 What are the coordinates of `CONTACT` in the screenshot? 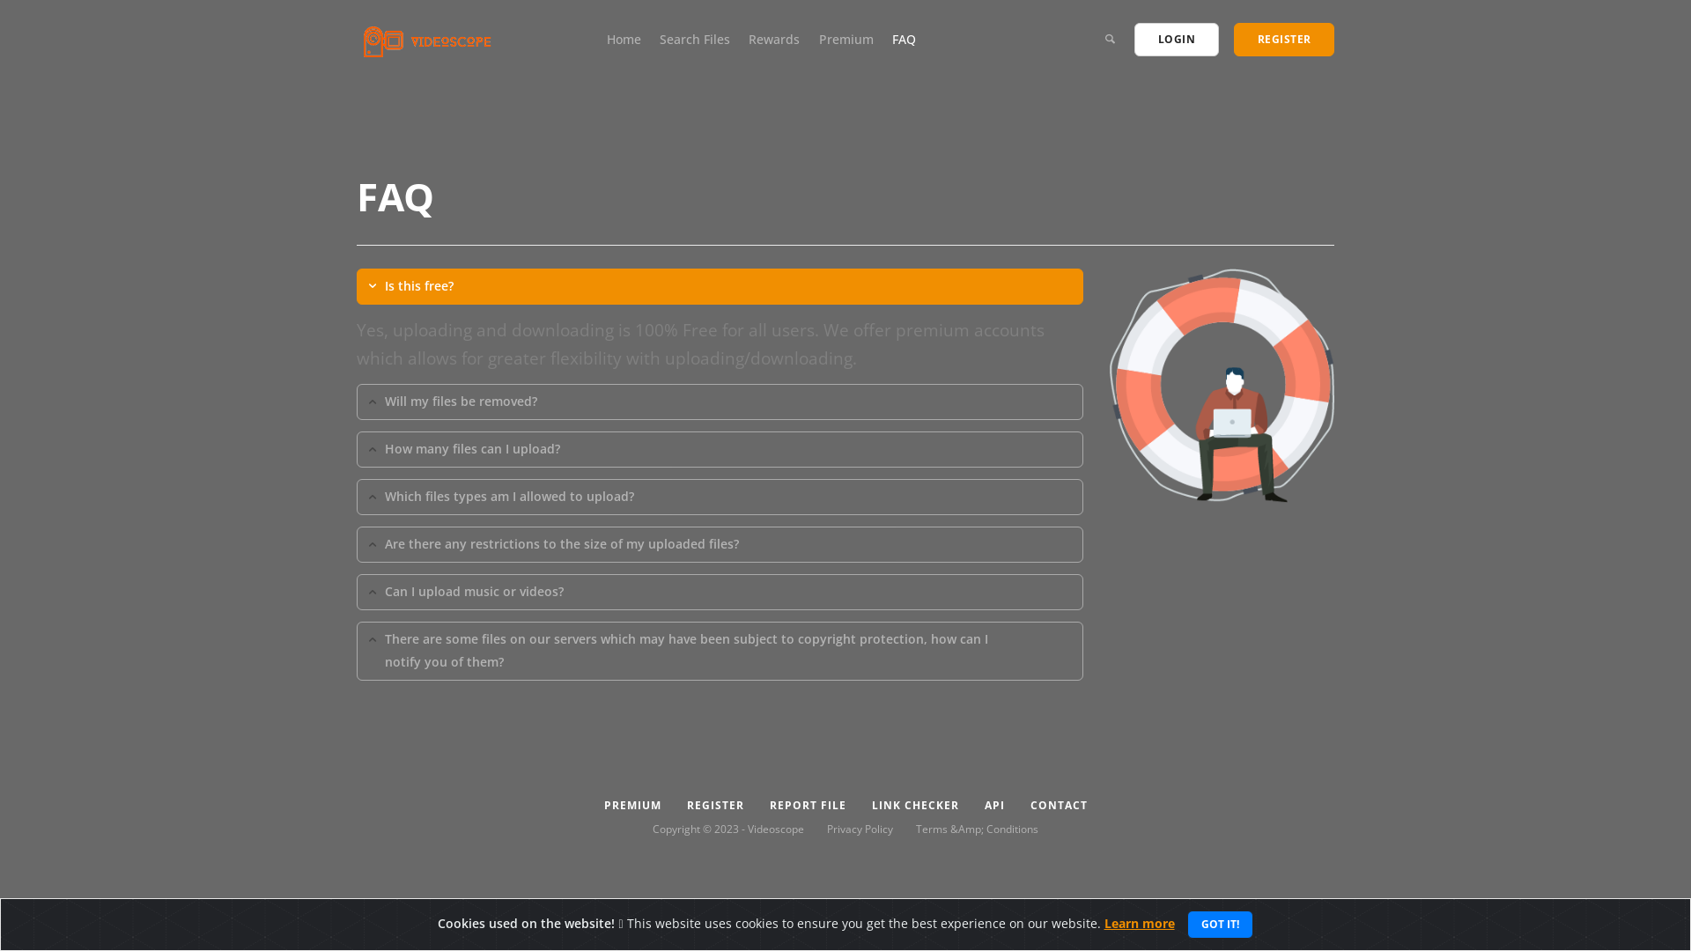 It's located at (1059, 806).